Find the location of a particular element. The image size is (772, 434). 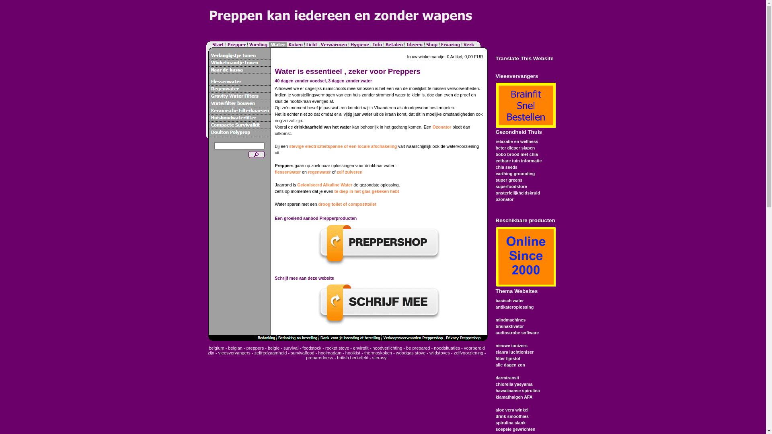

regenwater is located at coordinates (319, 172).